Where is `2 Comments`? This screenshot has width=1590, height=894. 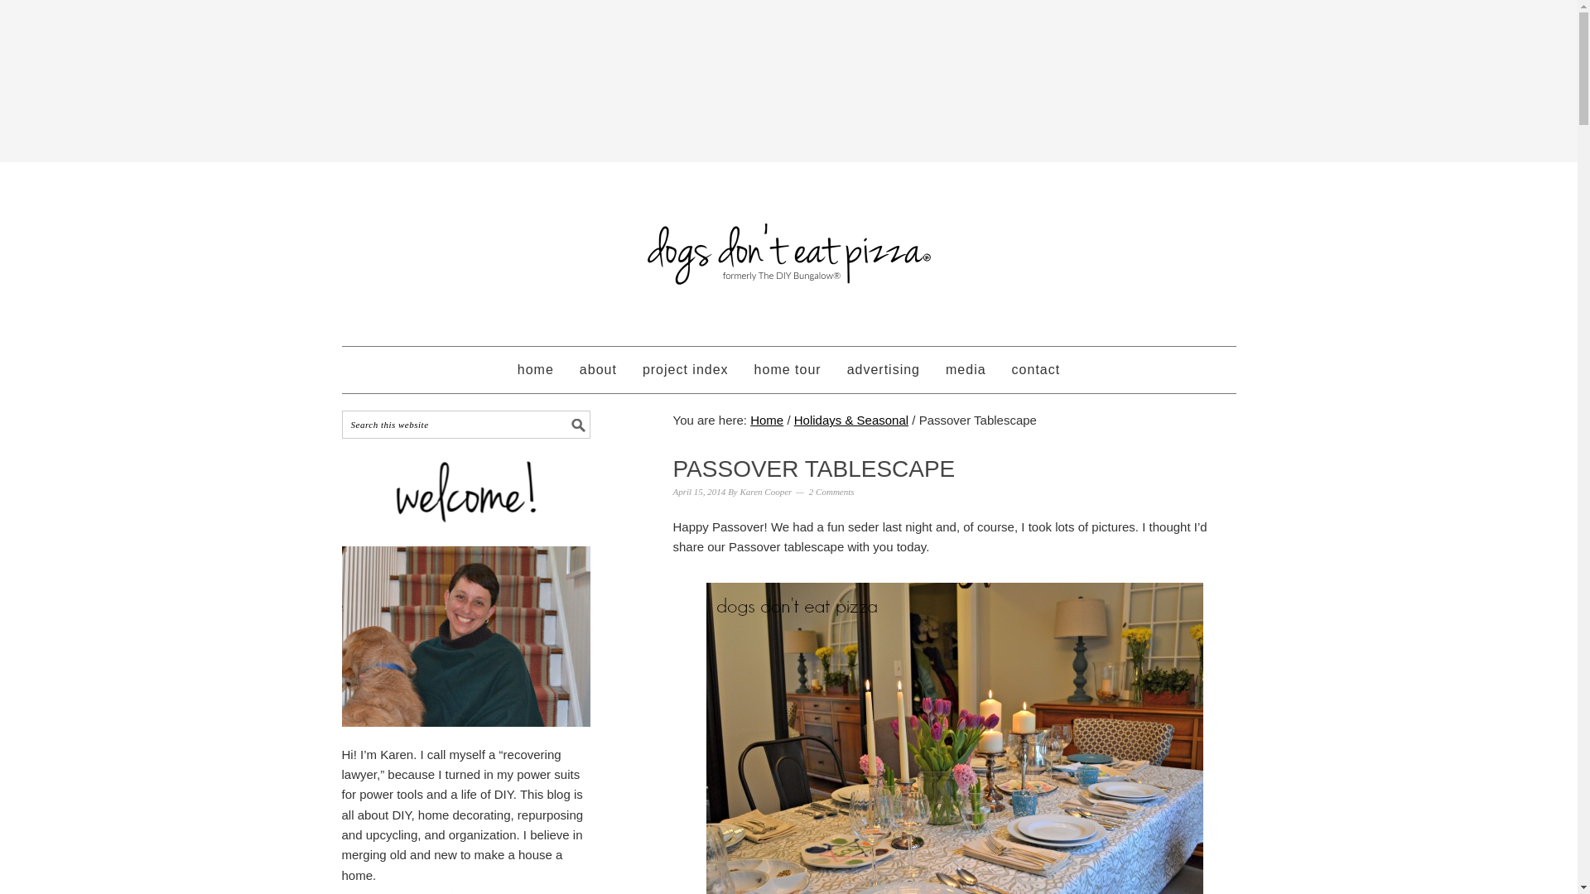
2 Comments is located at coordinates (831, 492).